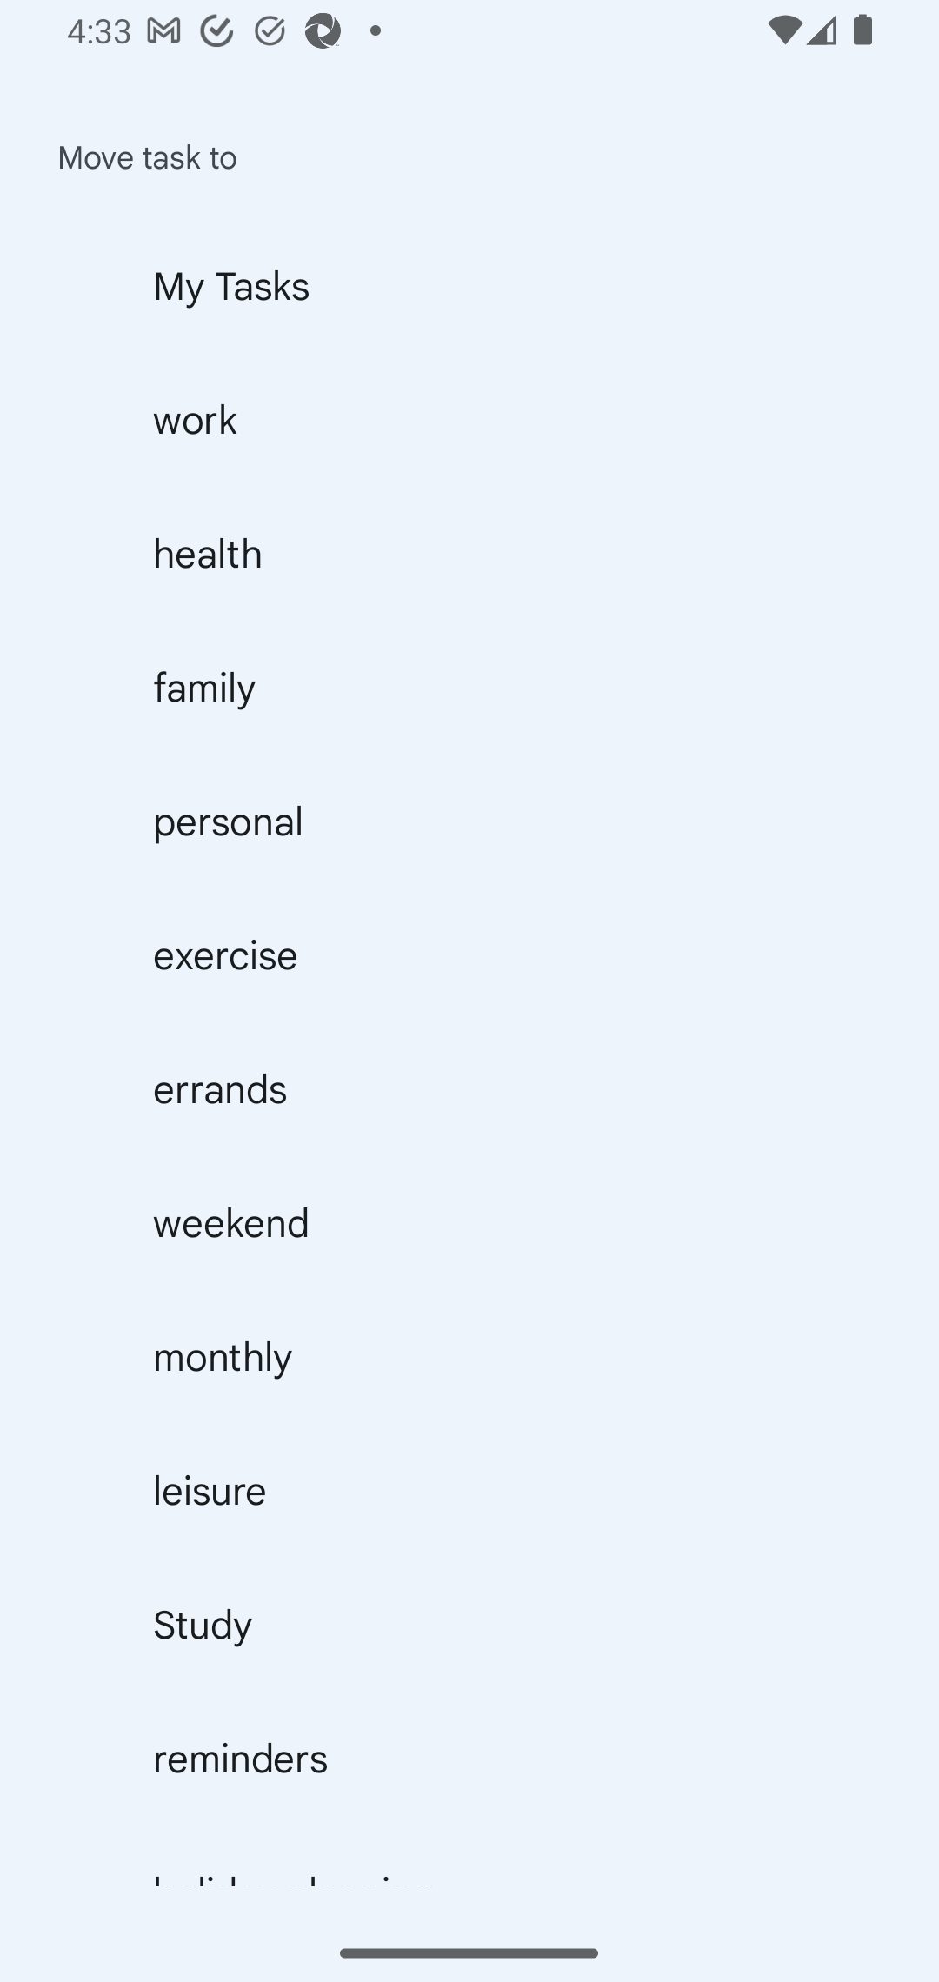  Describe the element at coordinates (469, 553) in the screenshot. I see `health` at that location.